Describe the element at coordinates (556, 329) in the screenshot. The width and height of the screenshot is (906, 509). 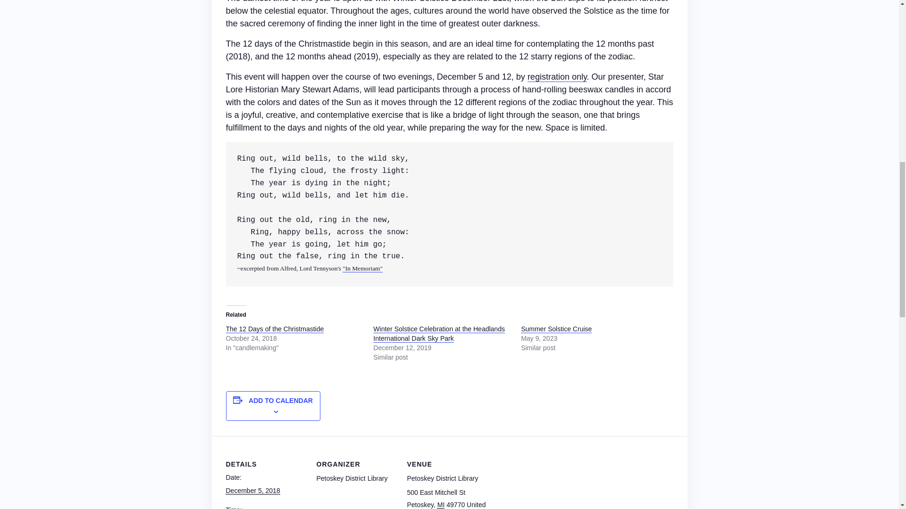
I see `Summer Solstice Cruise` at that location.